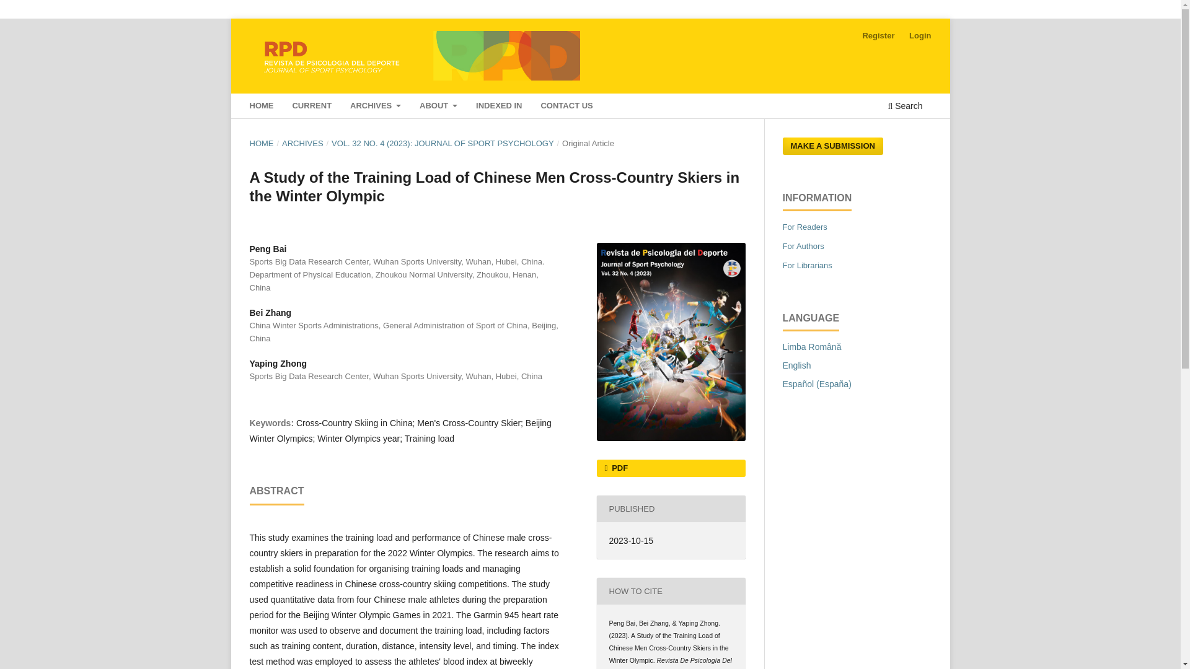 This screenshot has width=1190, height=669. What do you see at coordinates (670, 468) in the screenshot?
I see `PDF` at bounding box center [670, 468].